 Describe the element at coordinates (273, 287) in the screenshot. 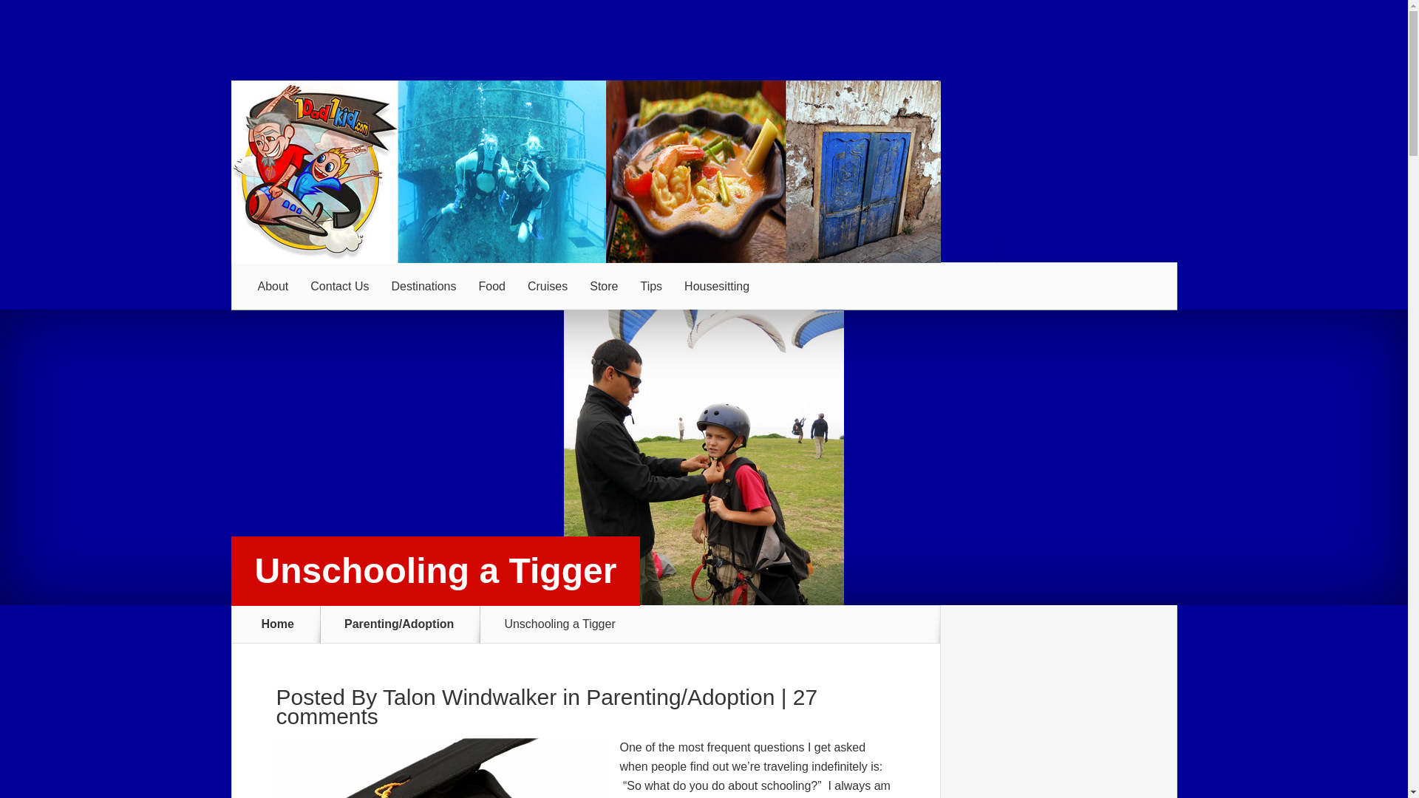

I see `About` at that location.